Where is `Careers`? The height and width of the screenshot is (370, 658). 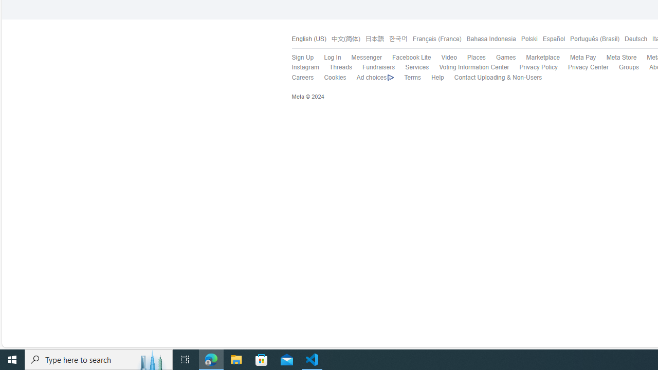 Careers is located at coordinates (302, 77).